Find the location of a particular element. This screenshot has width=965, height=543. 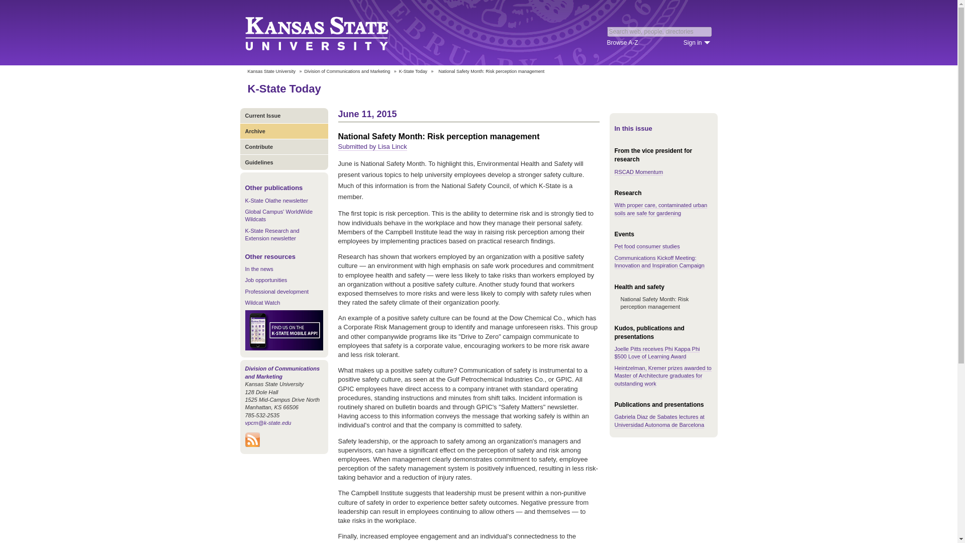

Current Issue is located at coordinates (284, 116).